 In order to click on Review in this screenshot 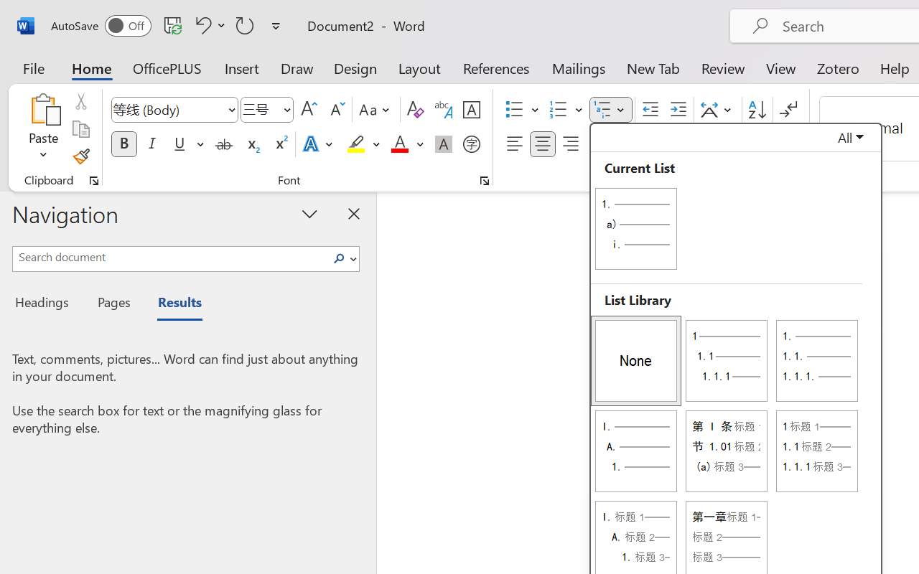, I will do `click(723, 67)`.